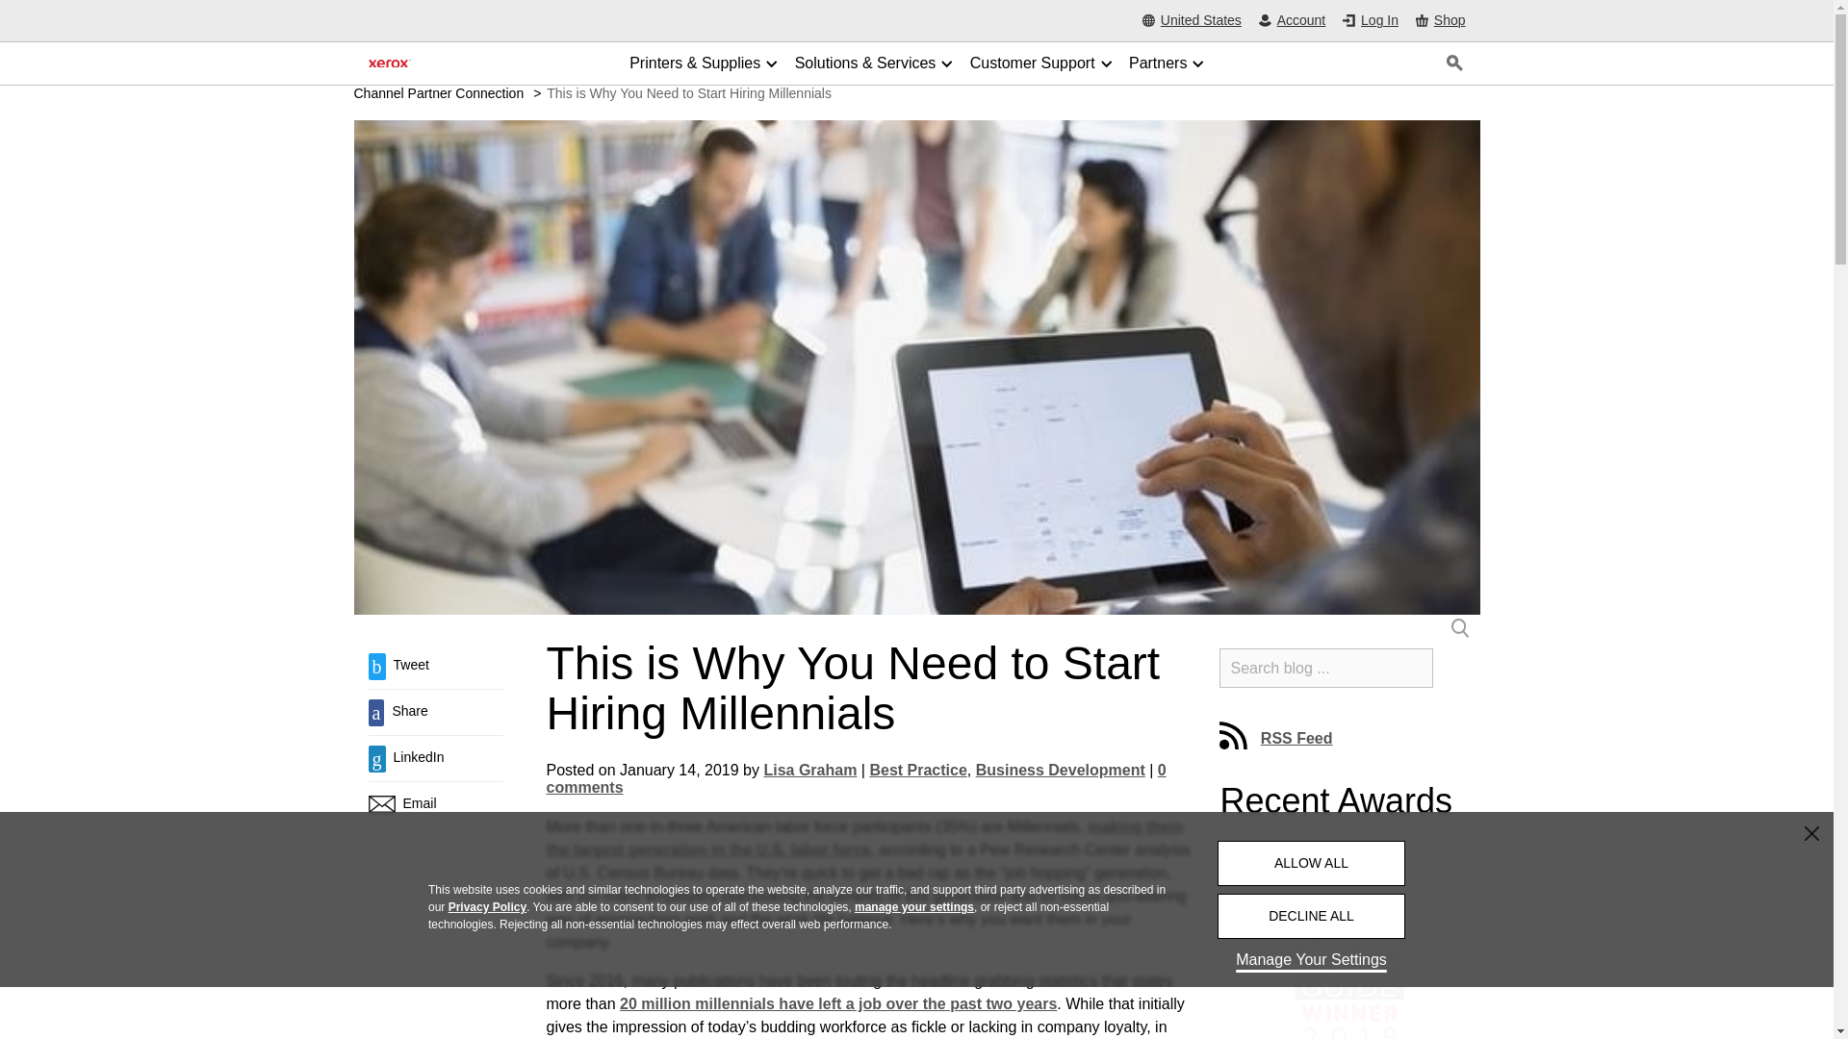 The height and width of the screenshot is (1039, 1848). Describe the element at coordinates (1371, 21) in the screenshot. I see `Log In` at that location.